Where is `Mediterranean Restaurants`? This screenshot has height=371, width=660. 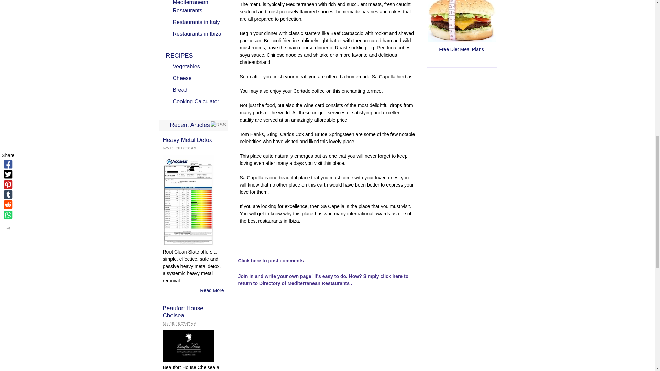 Mediterranean Restaurants is located at coordinates (200, 8).